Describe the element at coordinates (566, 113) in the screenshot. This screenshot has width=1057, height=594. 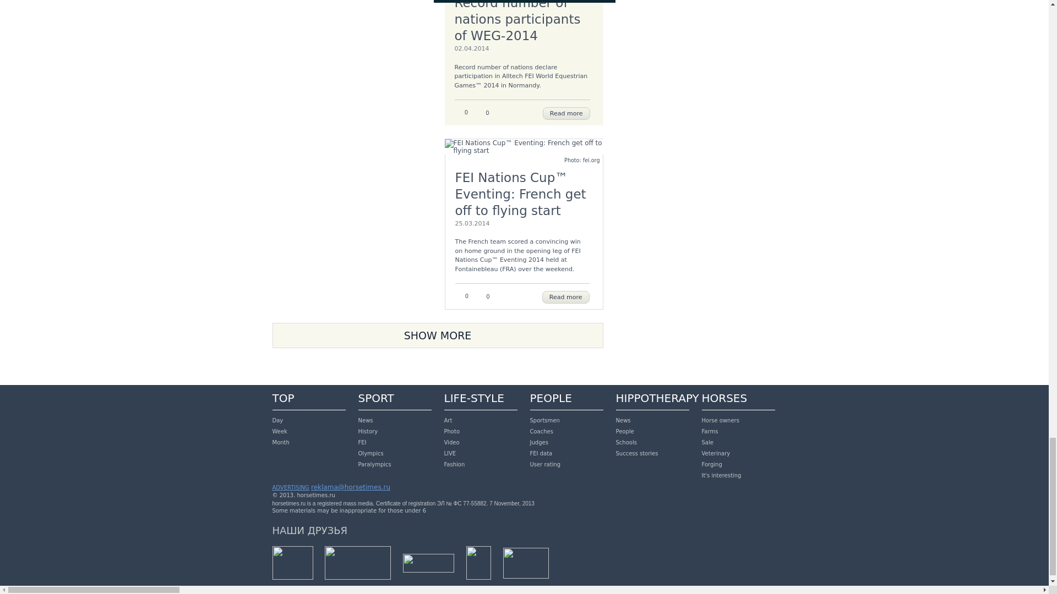
I see `Read more` at that location.